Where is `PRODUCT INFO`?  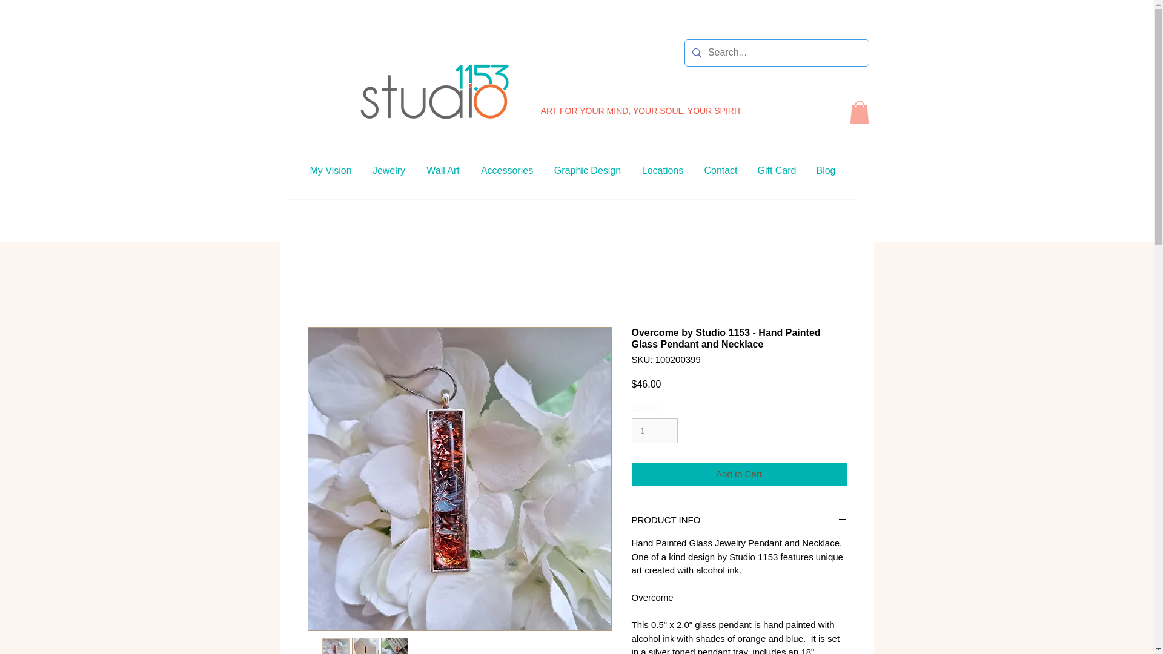 PRODUCT INFO is located at coordinates (739, 520).